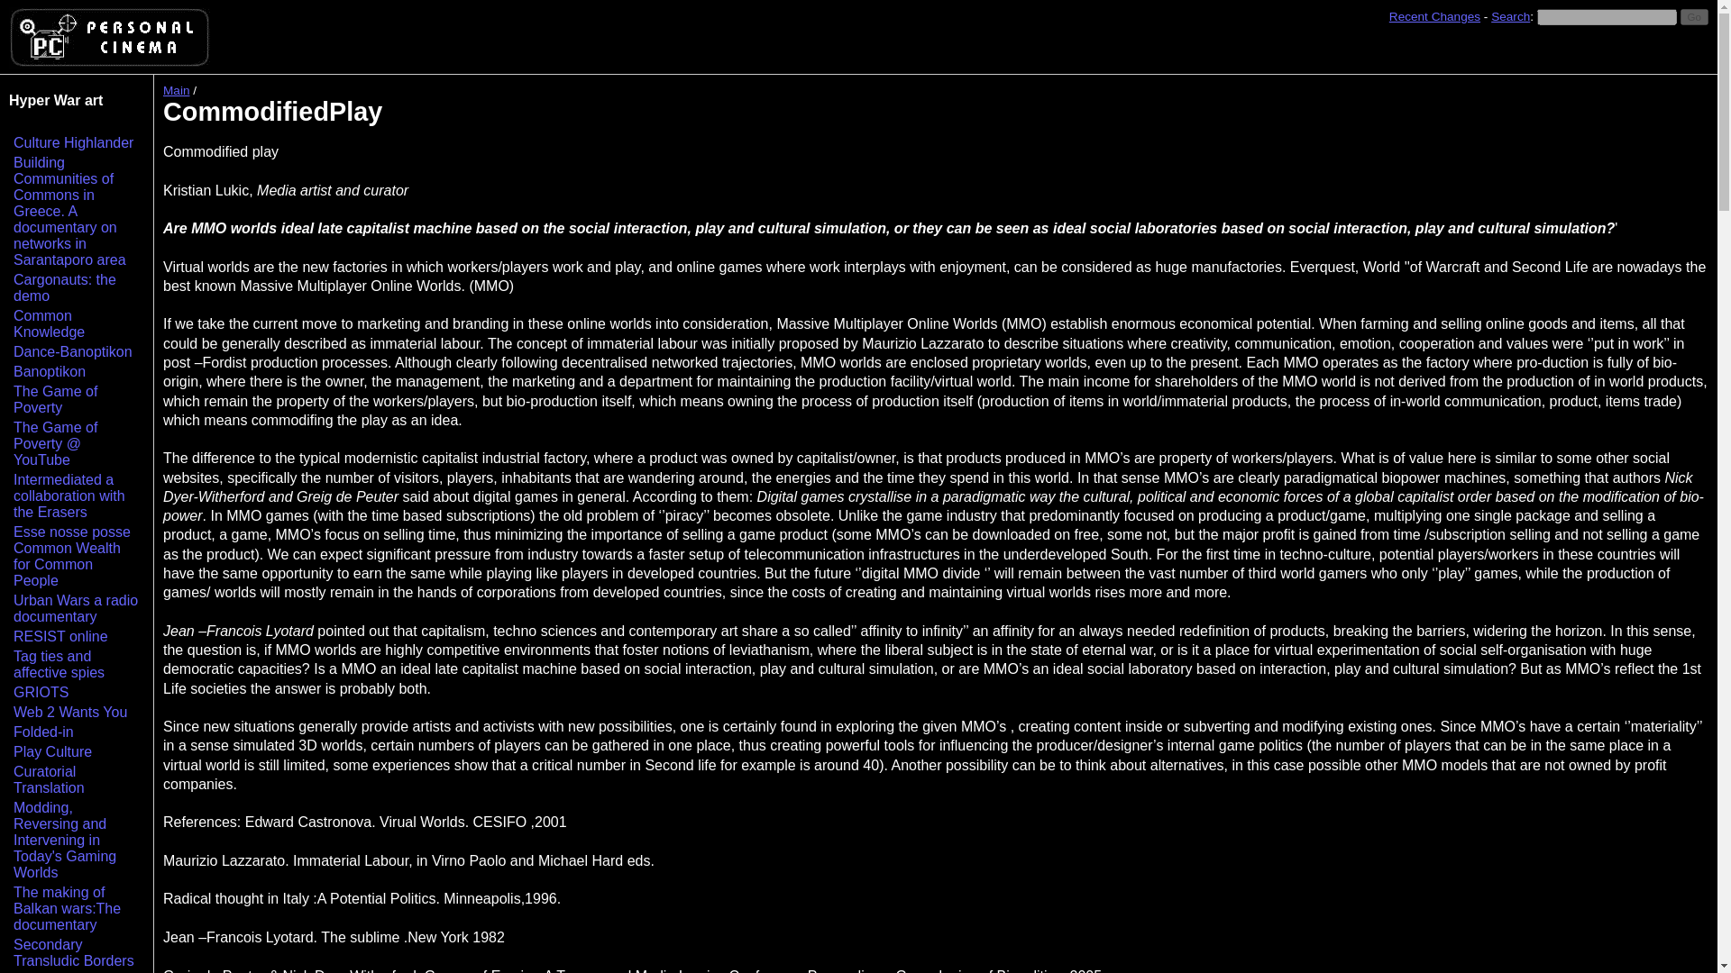 The image size is (1731, 973). What do you see at coordinates (41, 692) in the screenshot?
I see `GRIOTS` at bounding box center [41, 692].